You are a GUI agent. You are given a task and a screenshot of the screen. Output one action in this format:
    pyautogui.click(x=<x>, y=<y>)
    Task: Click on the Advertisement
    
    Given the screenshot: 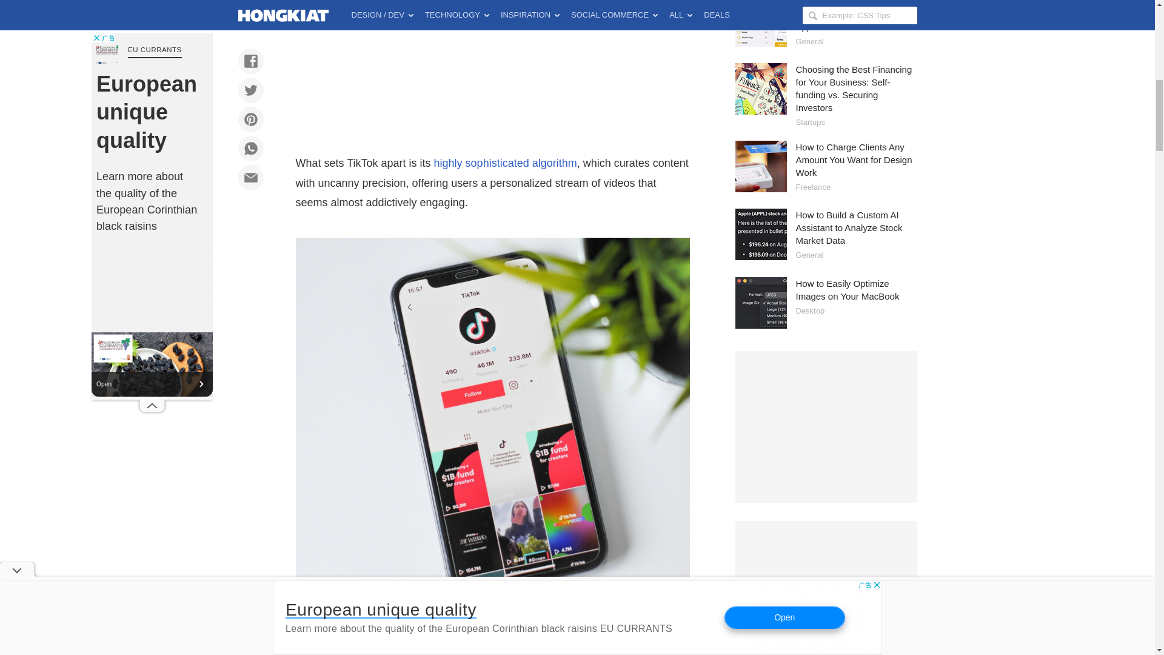 What is the action you would take?
    pyautogui.click(x=492, y=74)
    